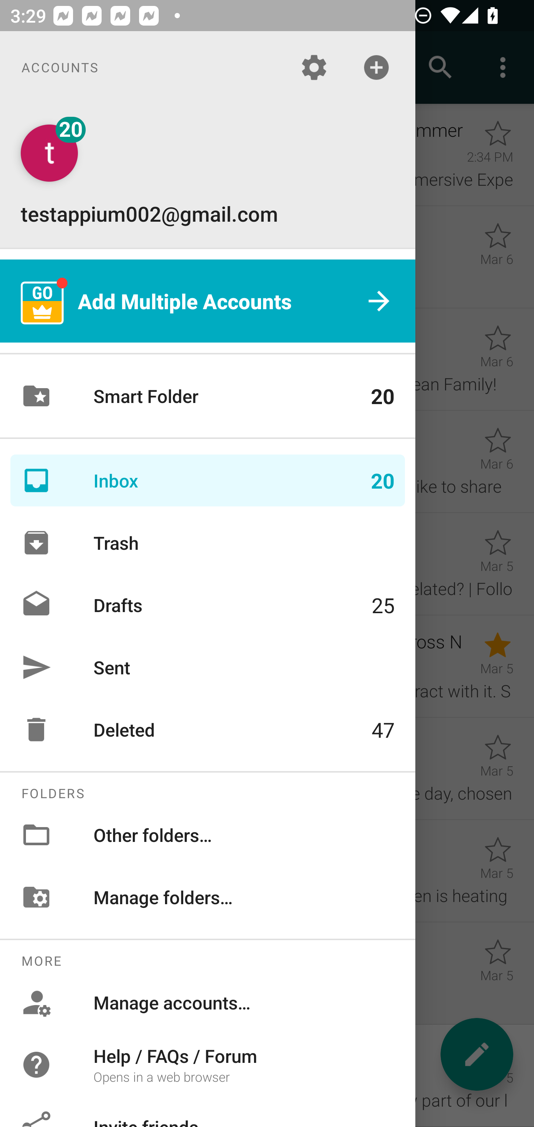  I want to click on testappium002@gmail.com, so click(208, 176).